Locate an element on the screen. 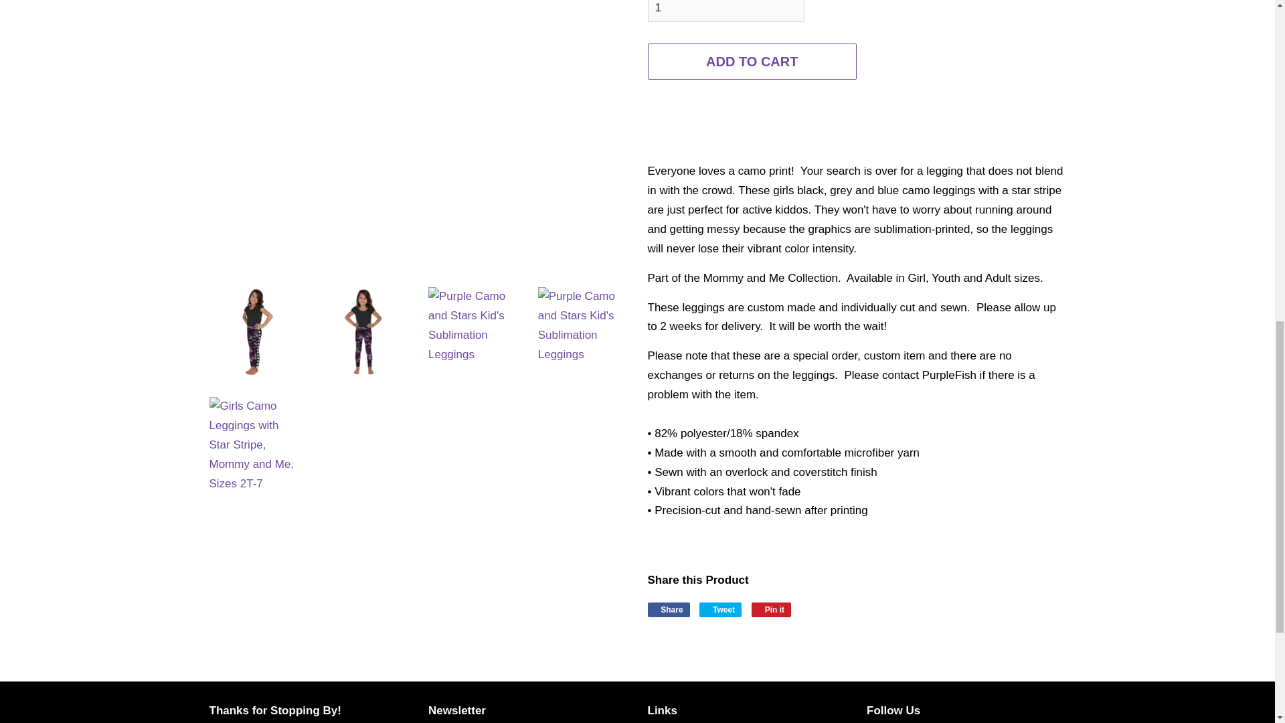 This screenshot has width=1285, height=723. Share on Facebook is located at coordinates (669, 609).